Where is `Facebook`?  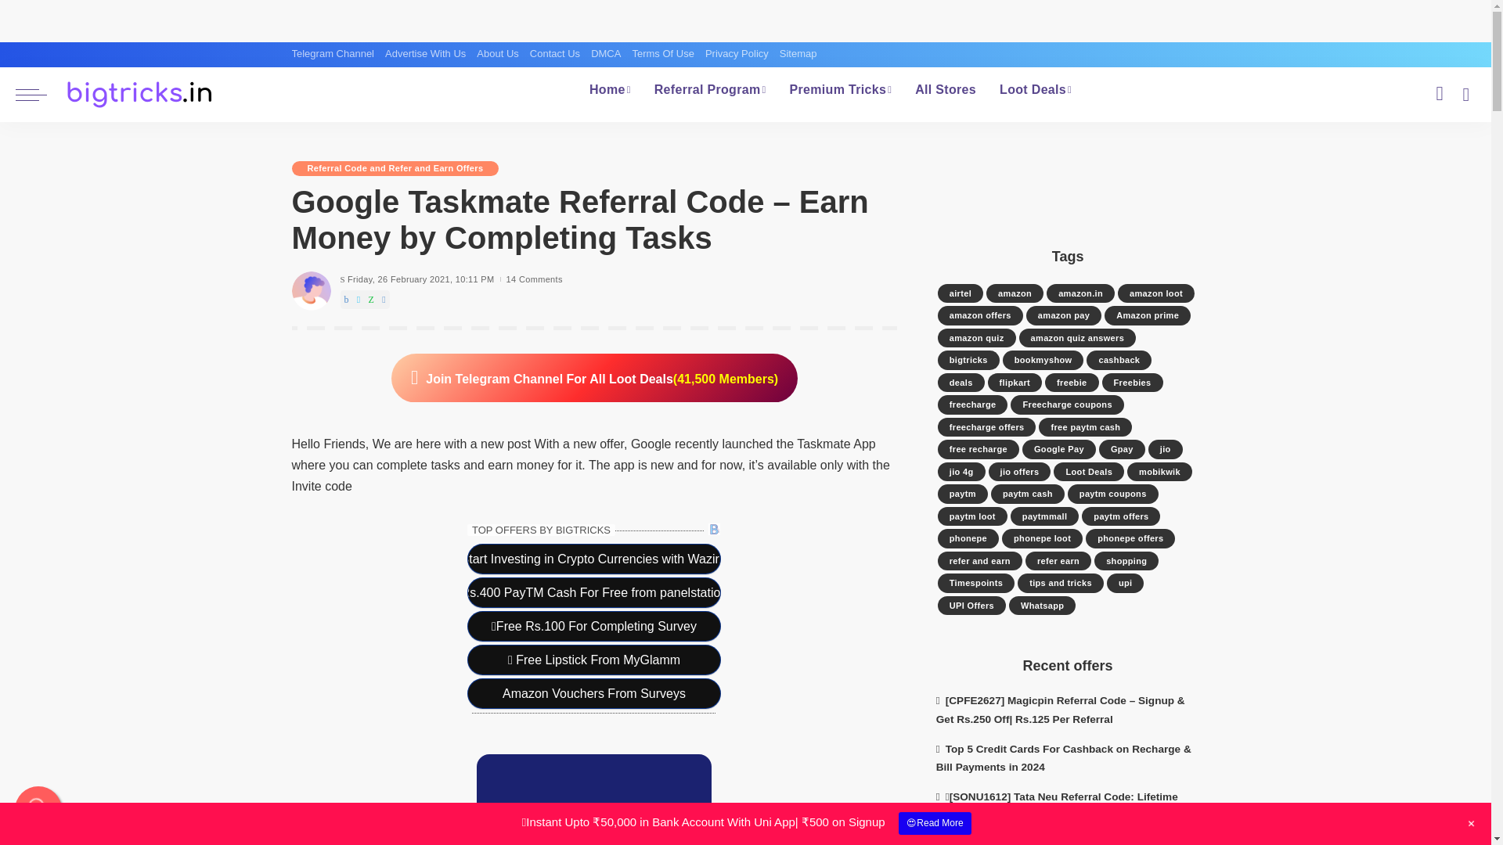
Facebook is located at coordinates (345, 300).